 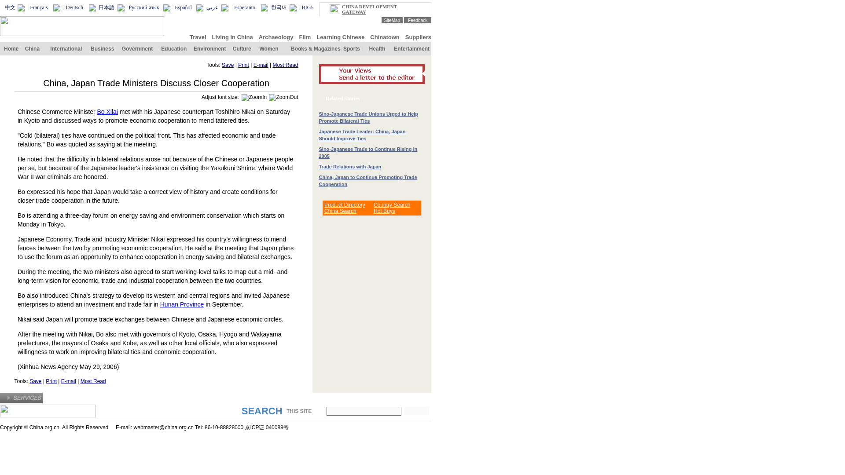 What do you see at coordinates (285, 65) in the screenshot?
I see `Most Read` at bounding box center [285, 65].